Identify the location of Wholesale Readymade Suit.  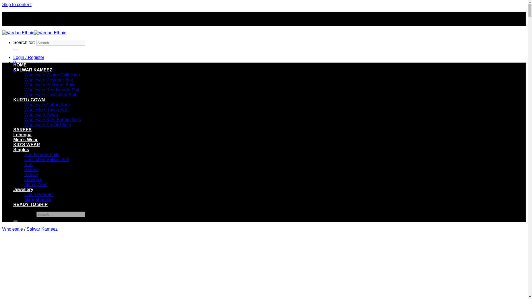
(52, 90).